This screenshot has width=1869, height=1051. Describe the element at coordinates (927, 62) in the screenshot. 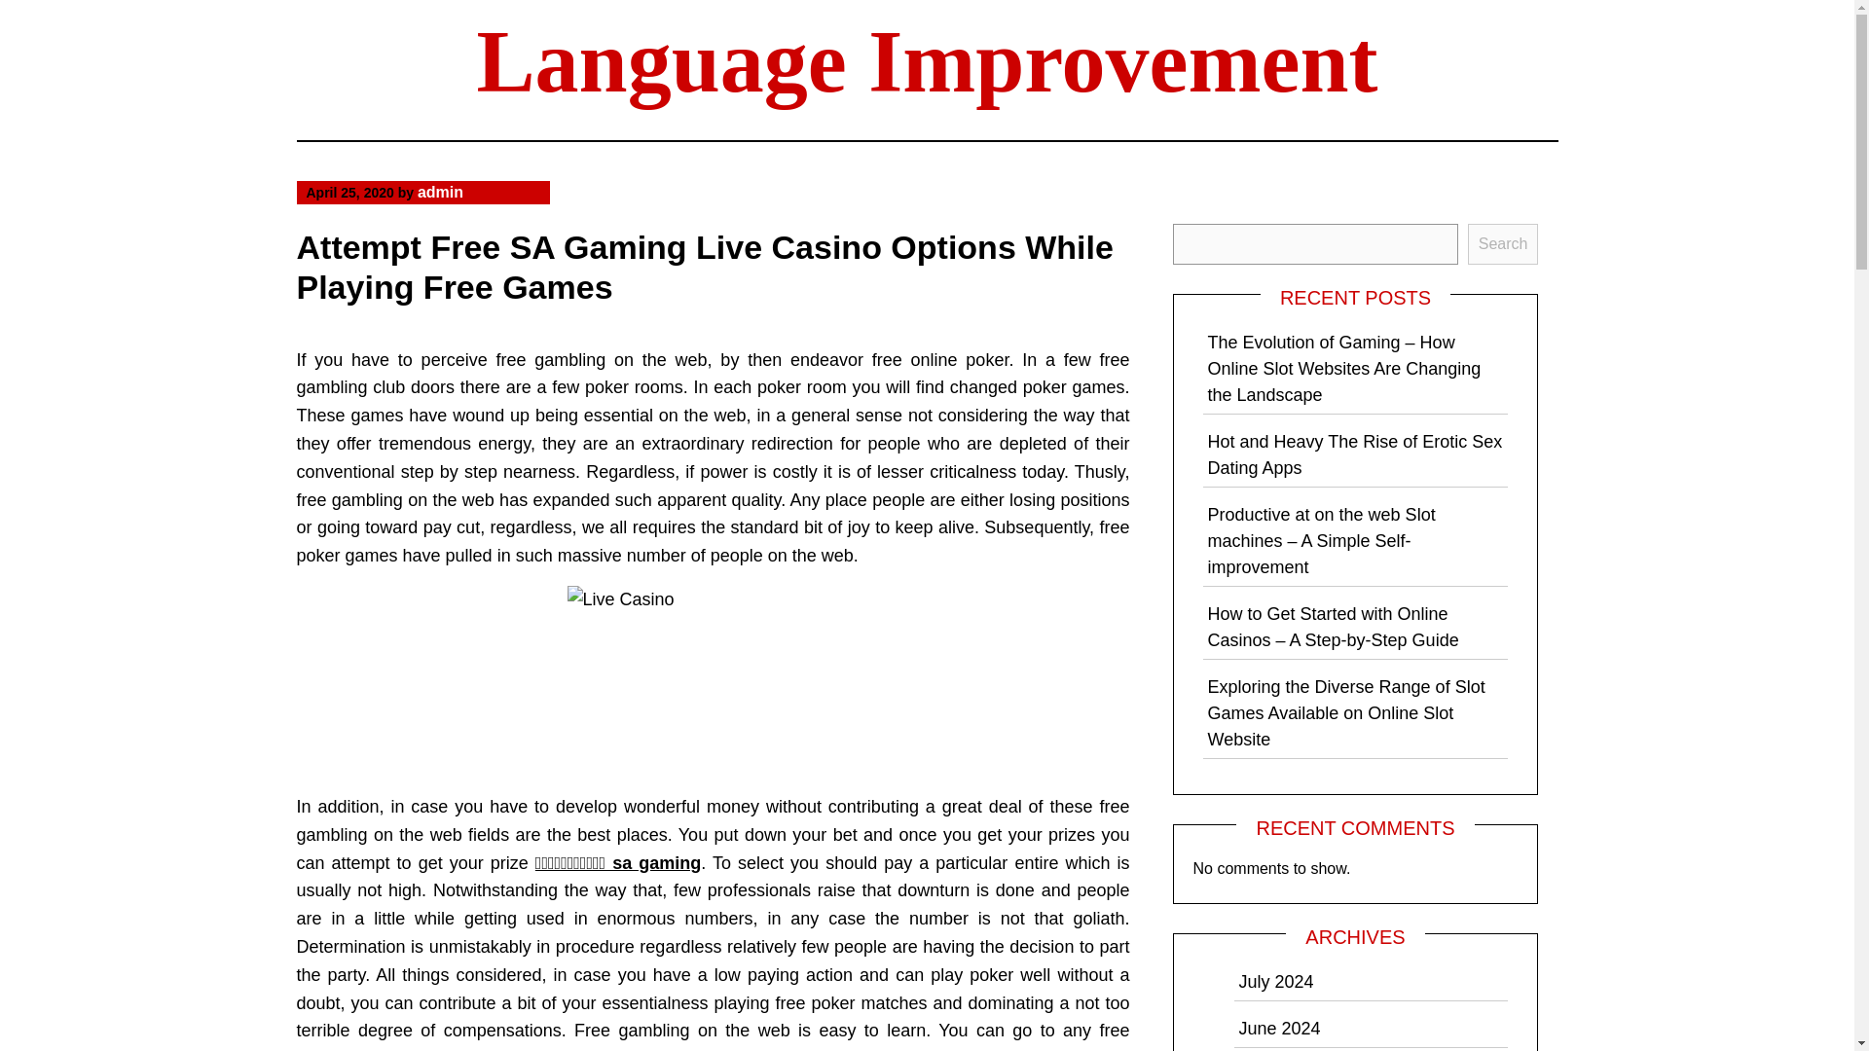

I see `Language Improvement` at that location.